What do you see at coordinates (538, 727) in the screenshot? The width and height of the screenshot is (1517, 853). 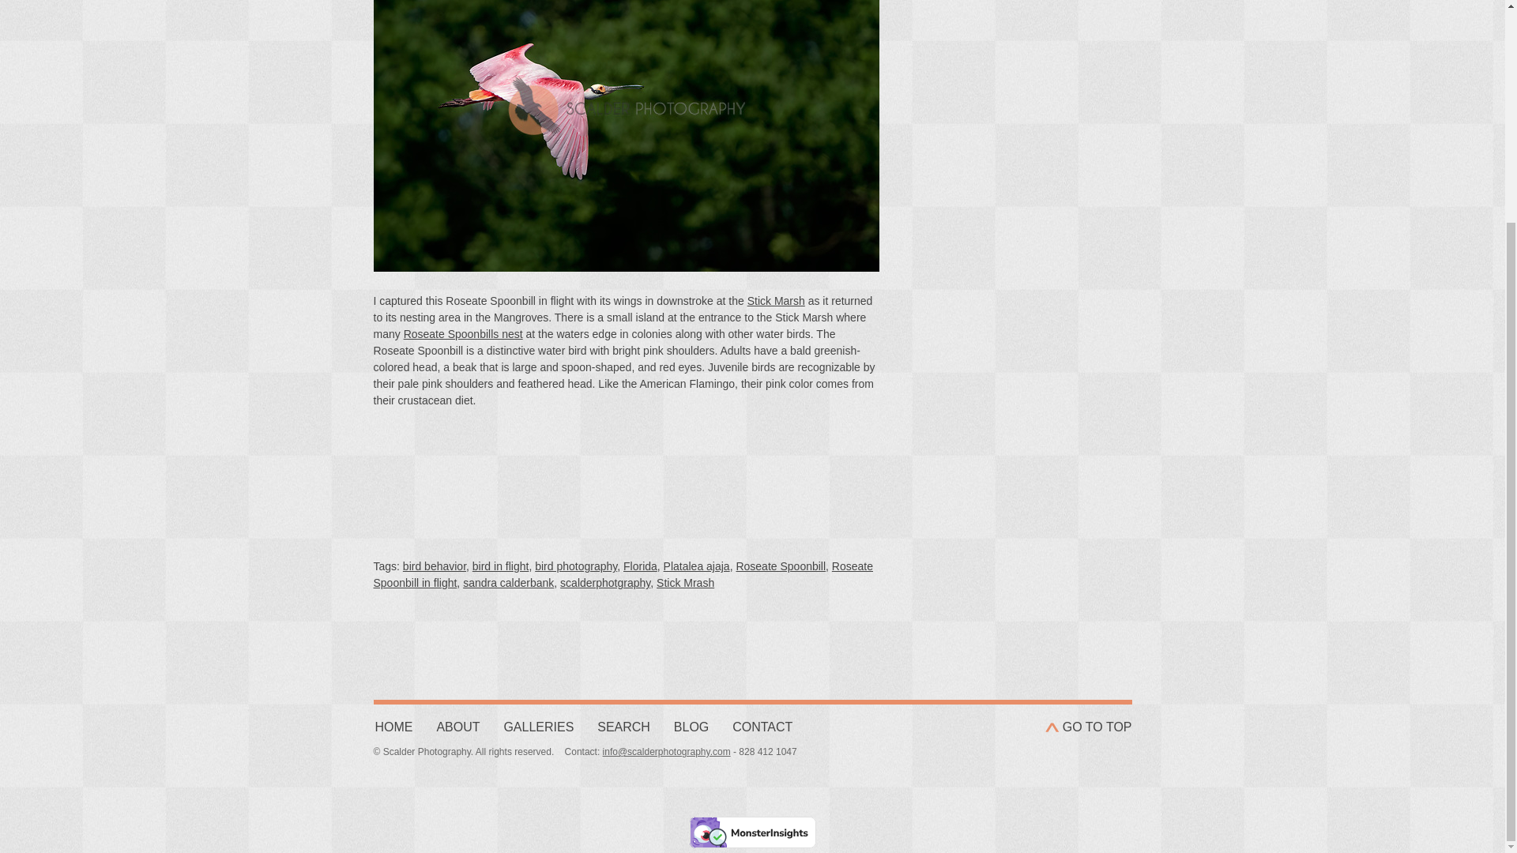 I see `GALLERIES` at bounding box center [538, 727].